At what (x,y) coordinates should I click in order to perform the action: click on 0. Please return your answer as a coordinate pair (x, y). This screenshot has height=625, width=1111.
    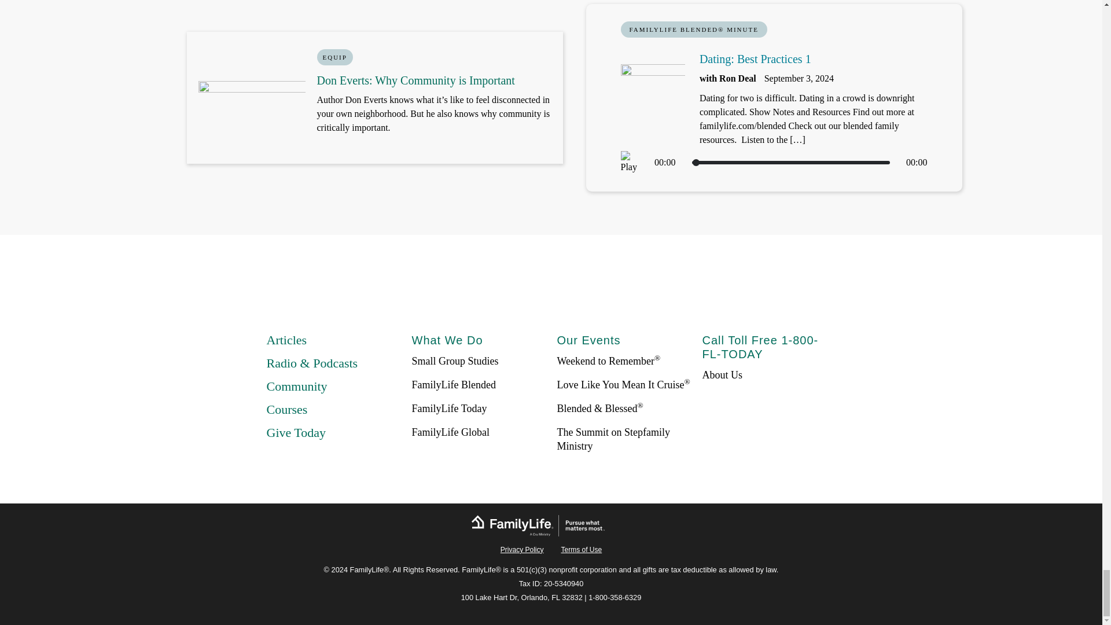
    Looking at the image, I should click on (790, 162).